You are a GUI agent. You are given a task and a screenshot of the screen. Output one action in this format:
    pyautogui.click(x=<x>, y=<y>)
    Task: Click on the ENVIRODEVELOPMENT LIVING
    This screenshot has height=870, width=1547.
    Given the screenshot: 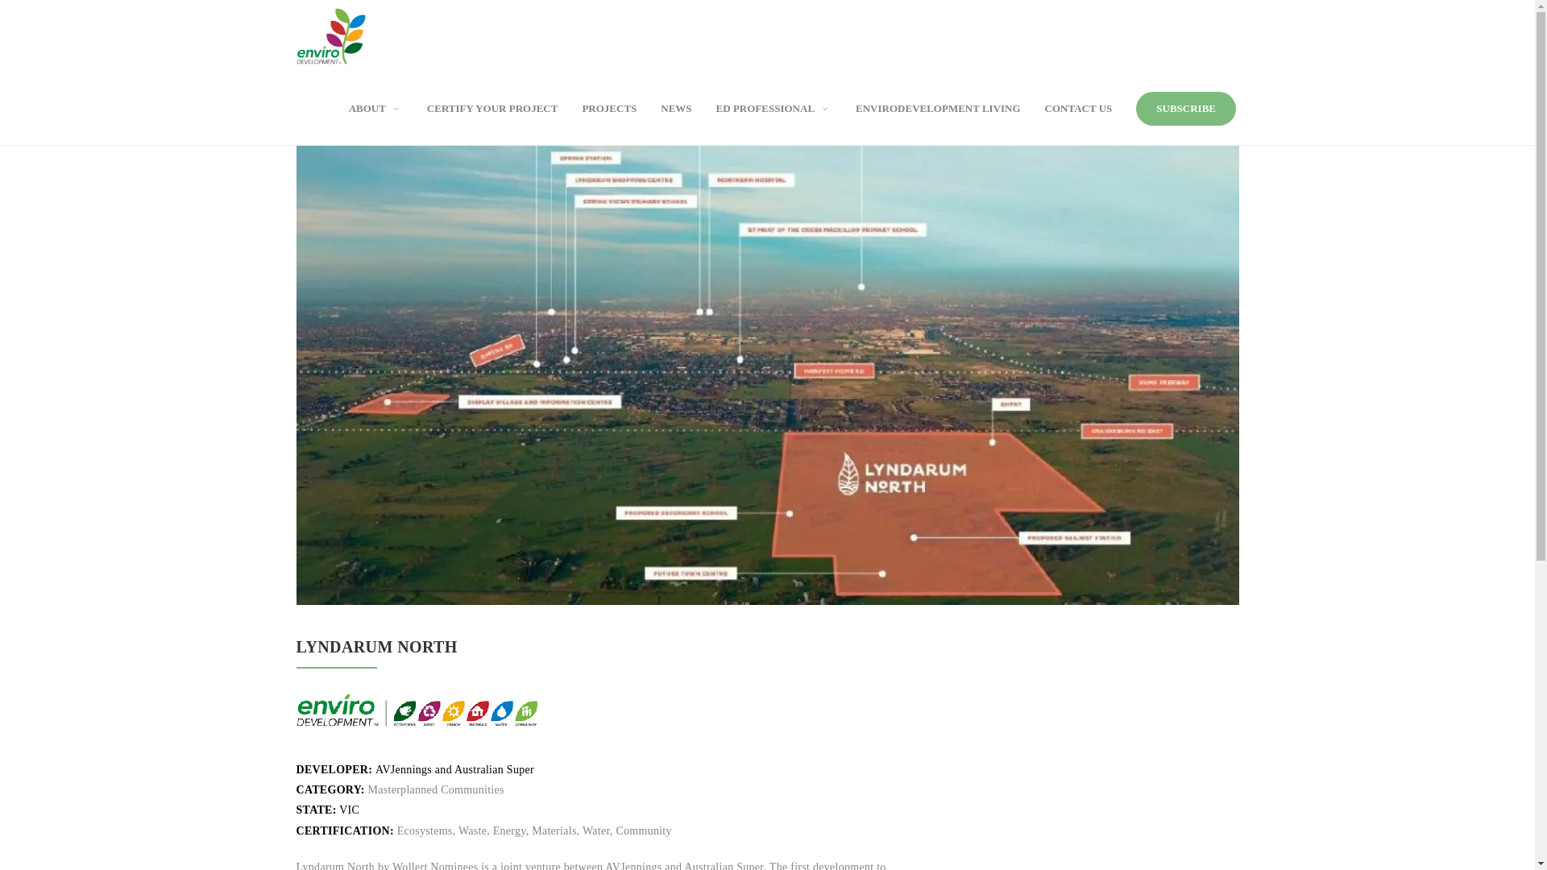 What is the action you would take?
    pyautogui.click(x=938, y=109)
    